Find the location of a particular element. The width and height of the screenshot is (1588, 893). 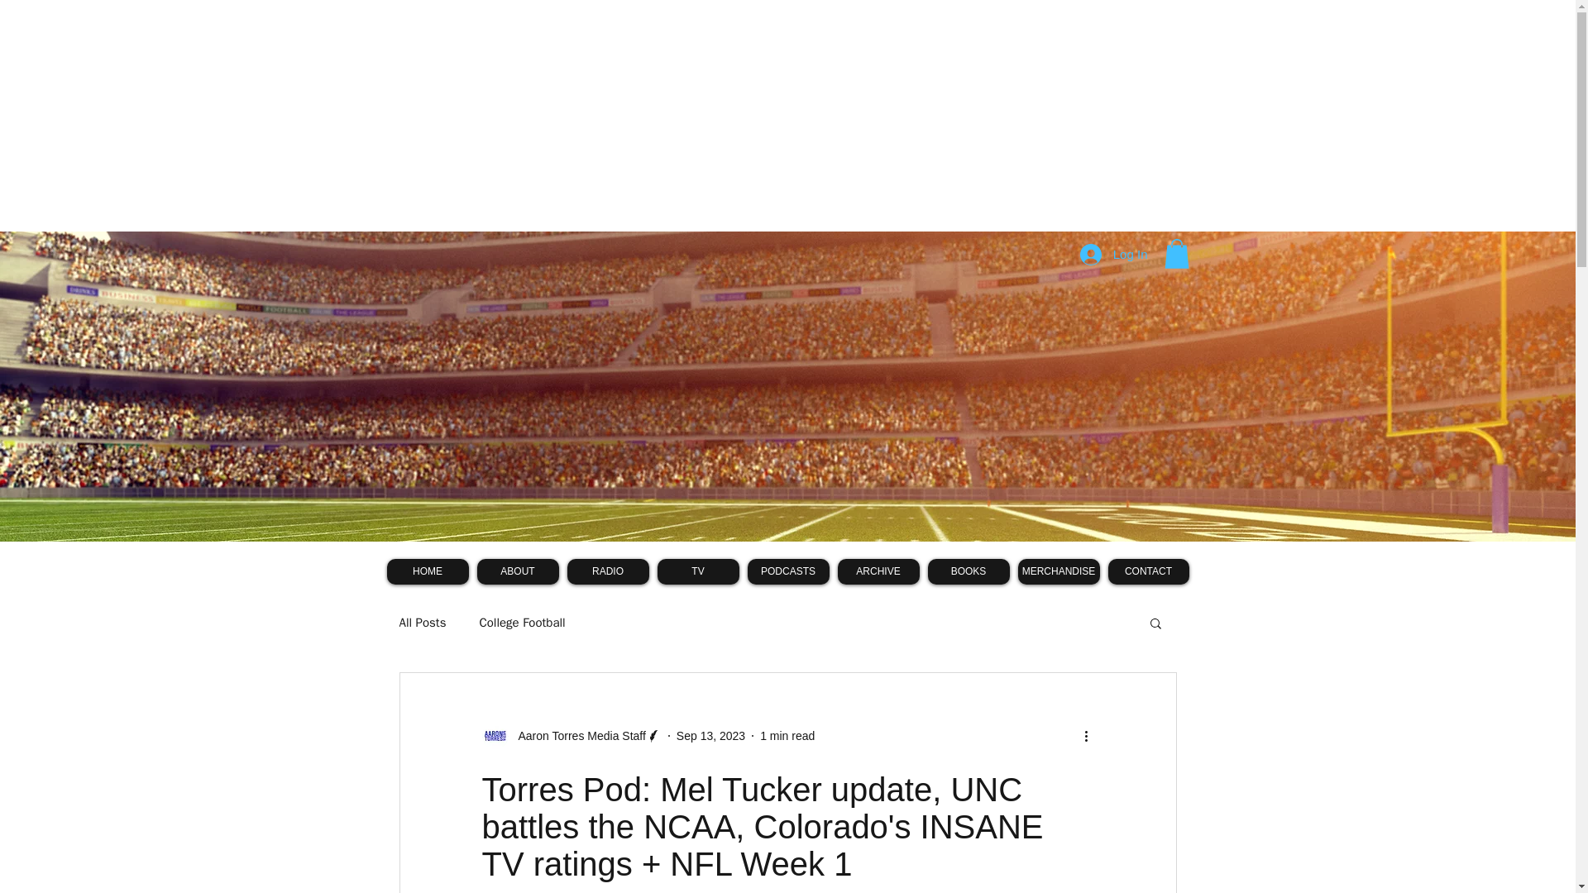

ABOUT is located at coordinates (518, 572).